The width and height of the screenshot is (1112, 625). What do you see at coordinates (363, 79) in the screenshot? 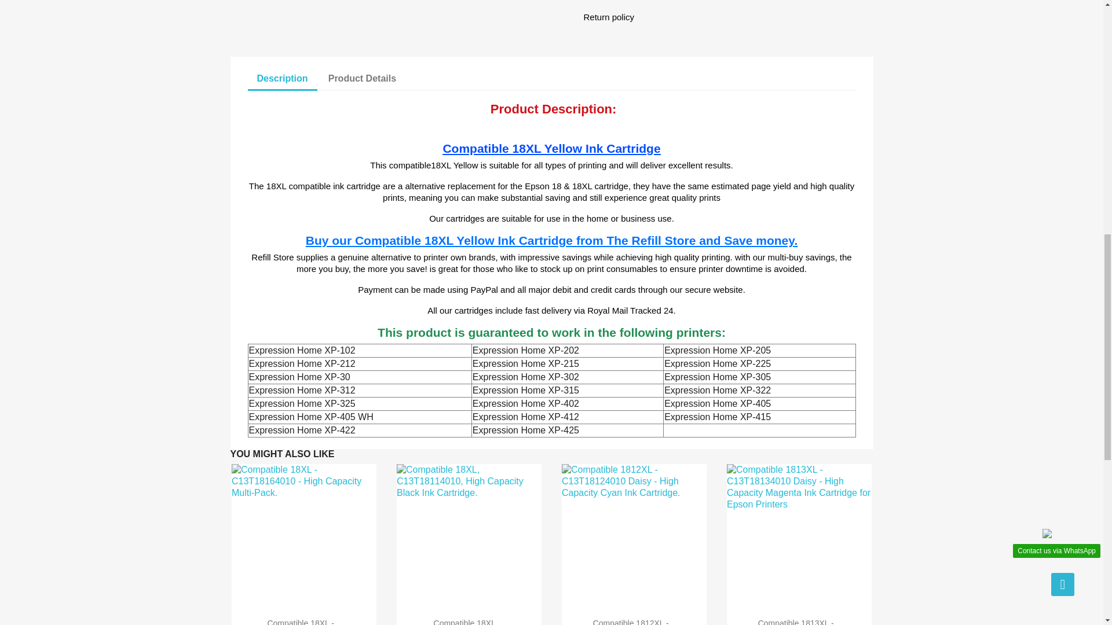
I see `Product Details` at bounding box center [363, 79].